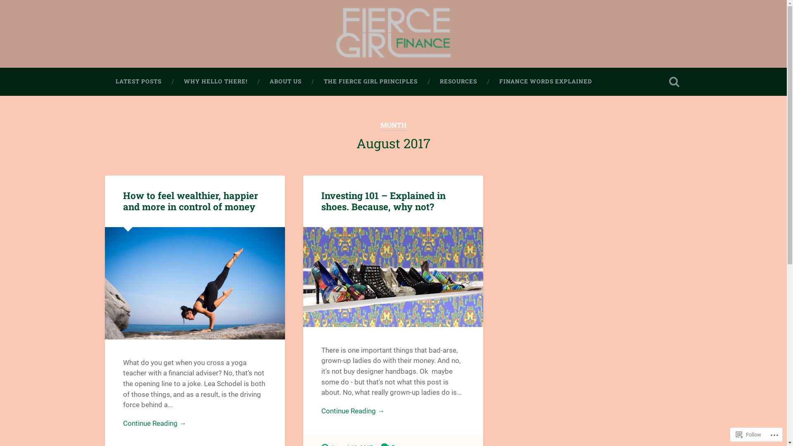  Describe the element at coordinates (748, 434) in the screenshot. I see `Follow` at that location.